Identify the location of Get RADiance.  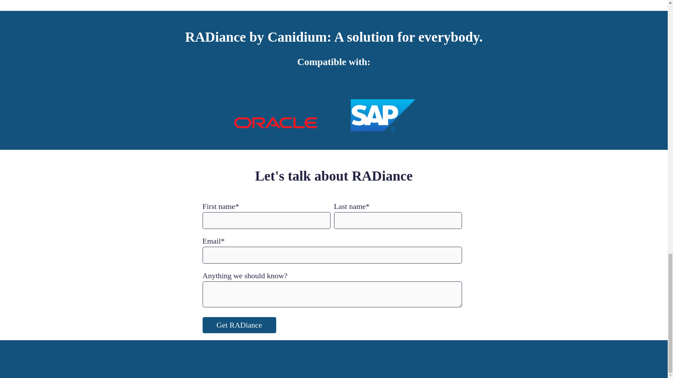
(239, 325).